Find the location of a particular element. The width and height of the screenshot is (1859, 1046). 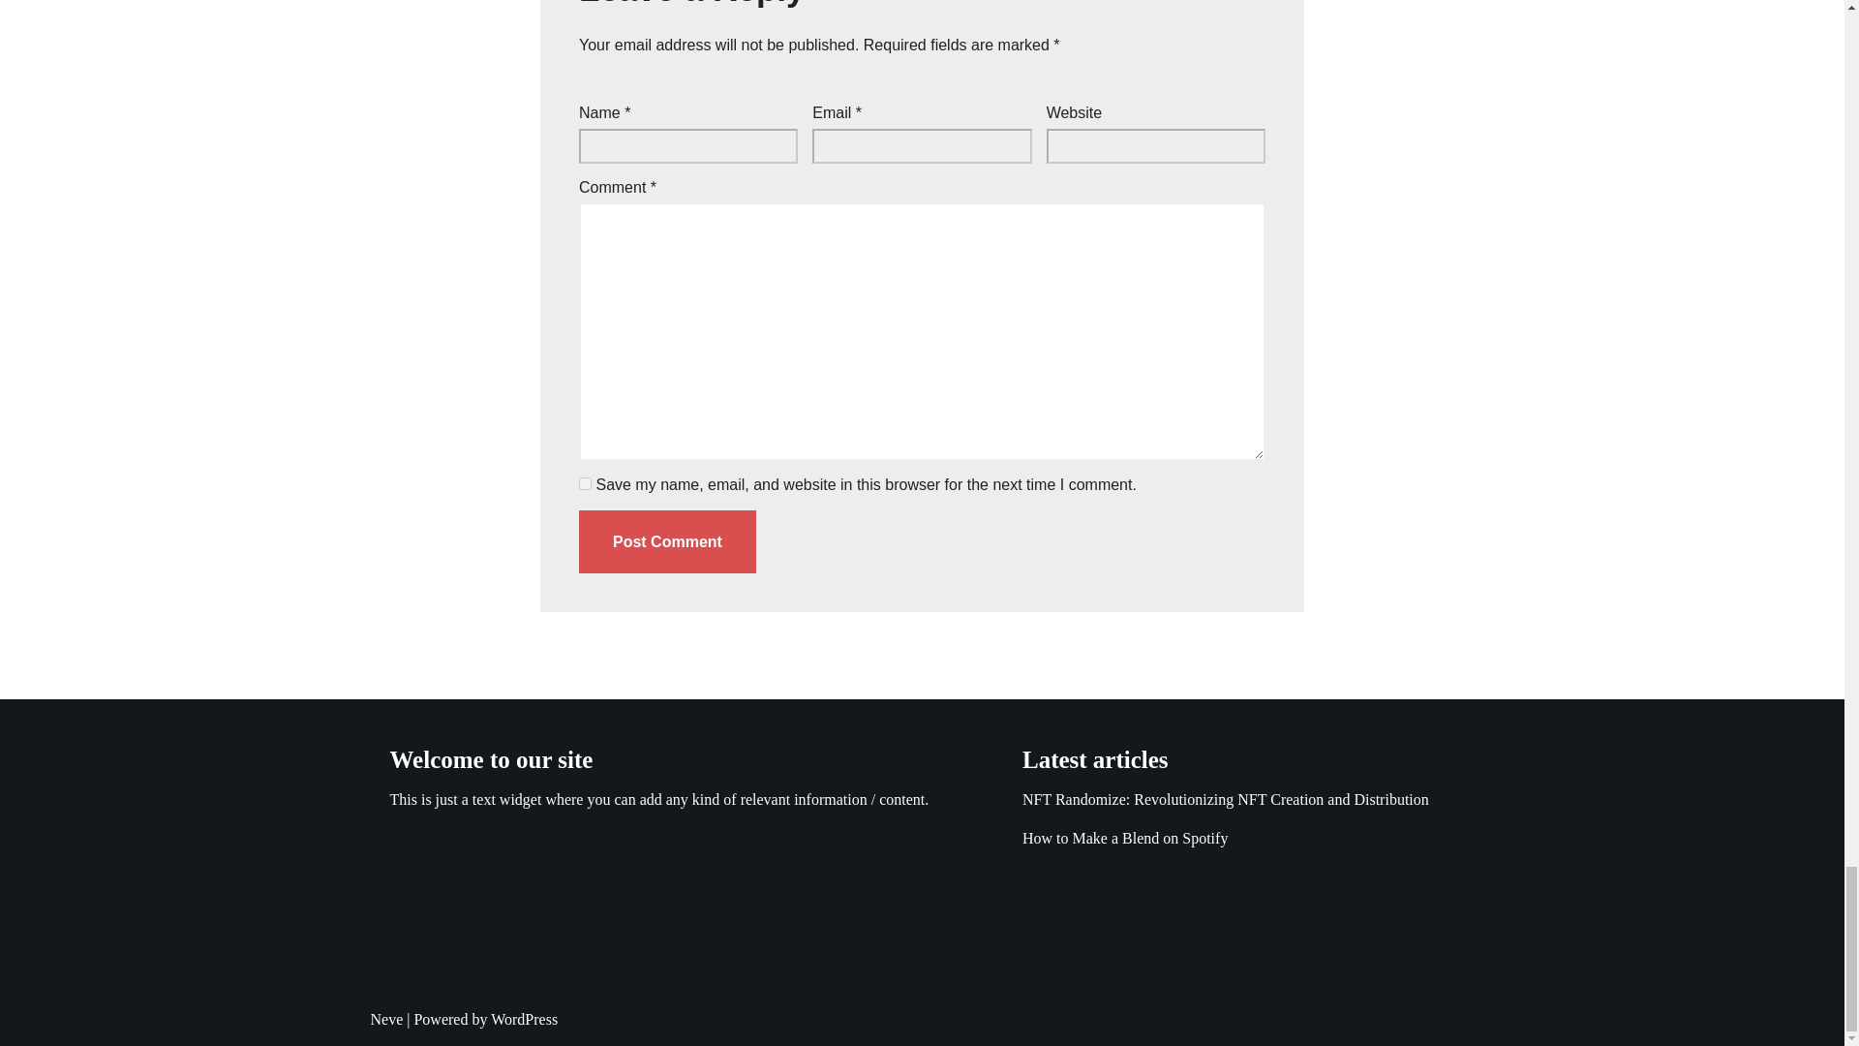

Post Comment is located at coordinates (667, 542).